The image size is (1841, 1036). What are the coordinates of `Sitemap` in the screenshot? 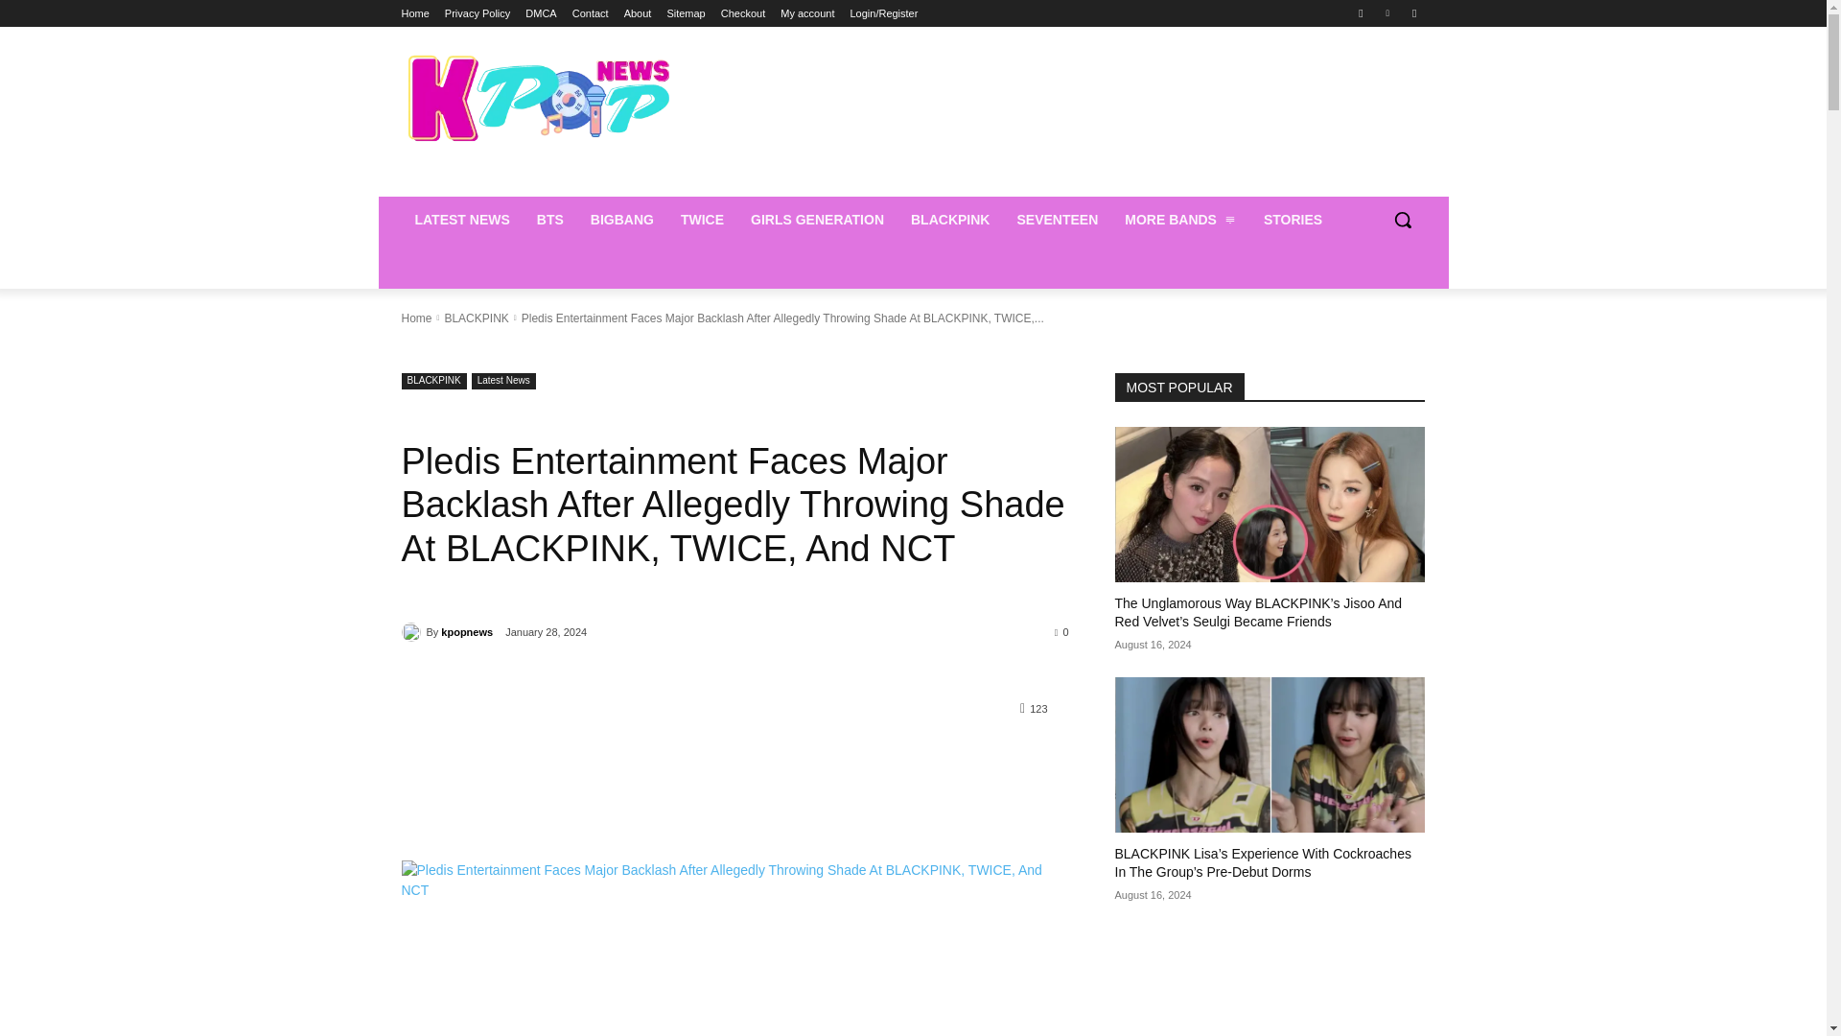 It's located at (686, 13).